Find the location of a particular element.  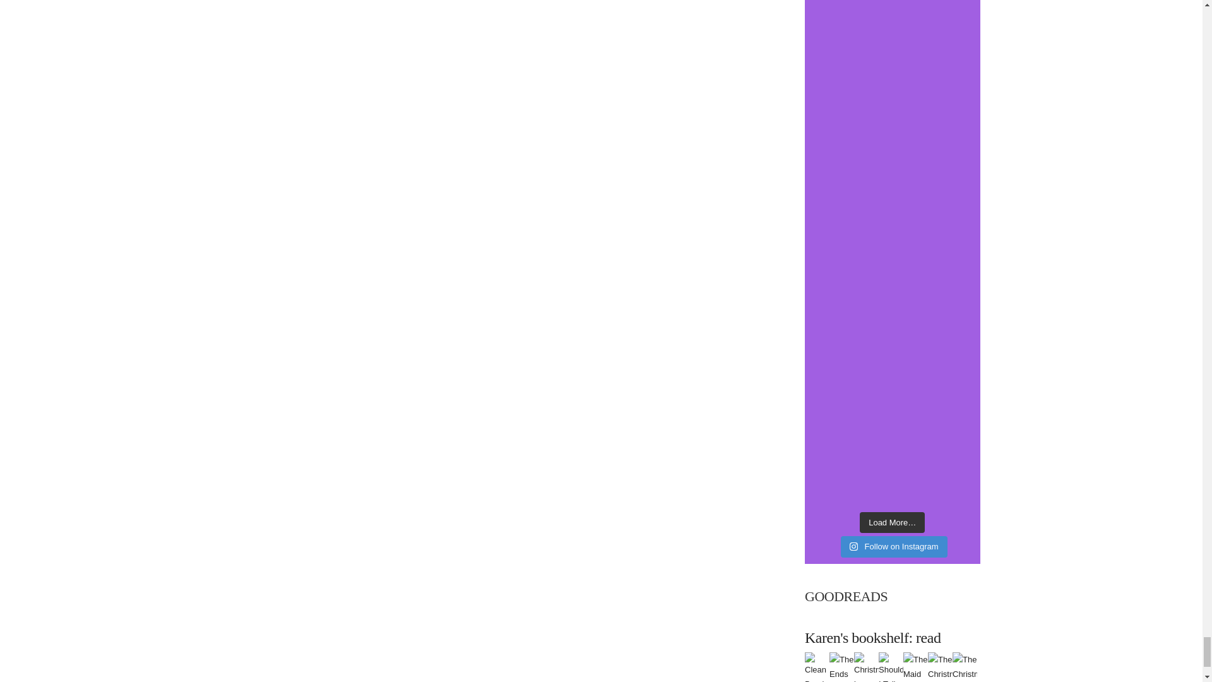

The Maid is located at coordinates (915, 666).